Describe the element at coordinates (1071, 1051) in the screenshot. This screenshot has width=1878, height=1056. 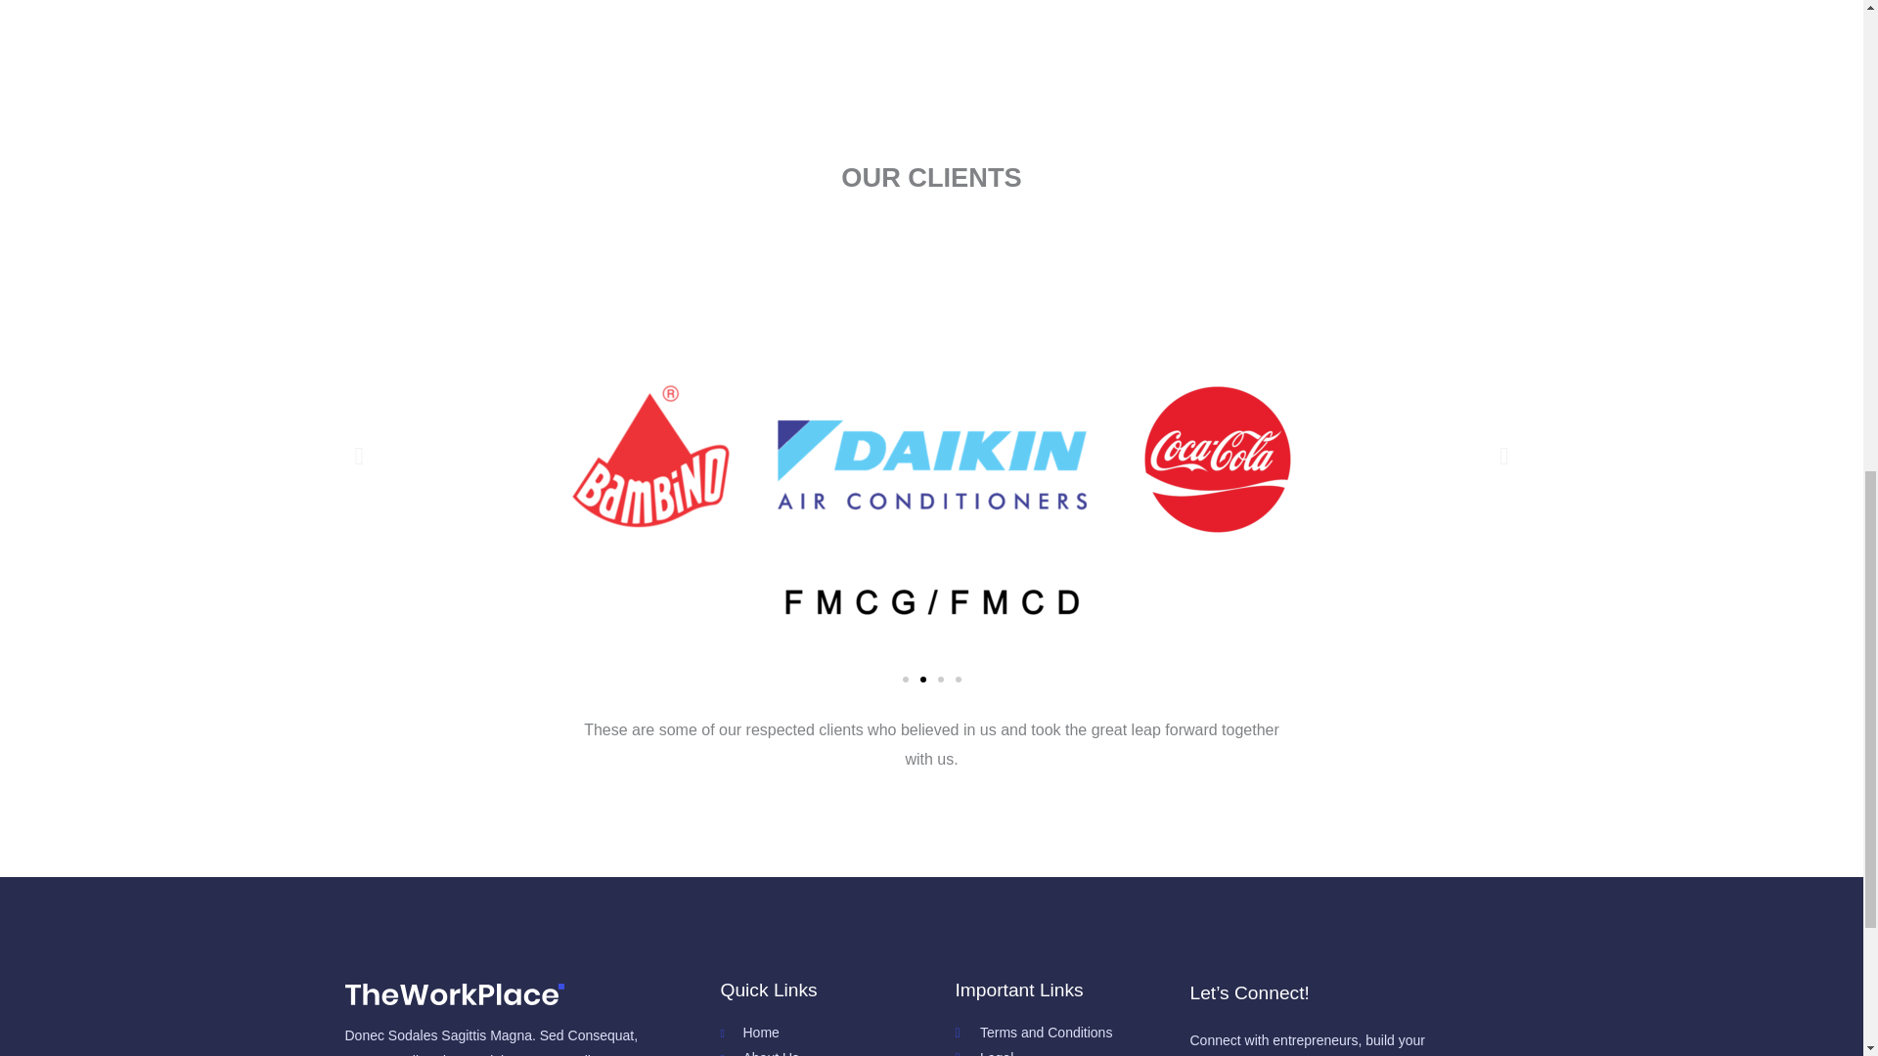
I see `Legal` at that location.